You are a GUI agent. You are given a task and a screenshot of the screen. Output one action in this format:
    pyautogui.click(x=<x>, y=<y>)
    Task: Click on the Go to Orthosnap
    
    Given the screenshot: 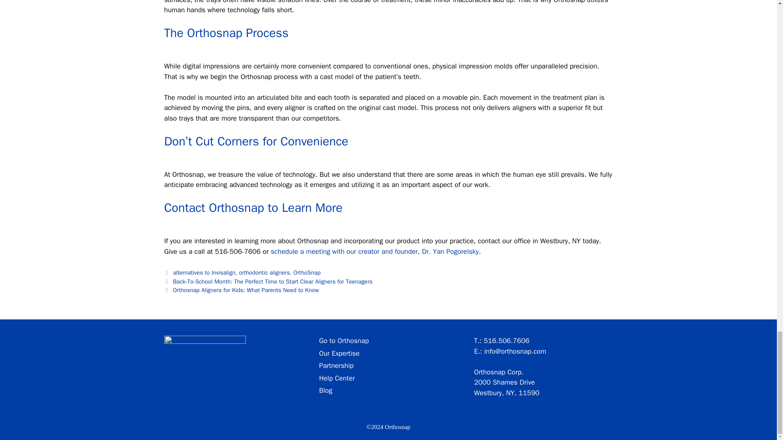 What is the action you would take?
    pyautogui.click(x=343, y=341)
    